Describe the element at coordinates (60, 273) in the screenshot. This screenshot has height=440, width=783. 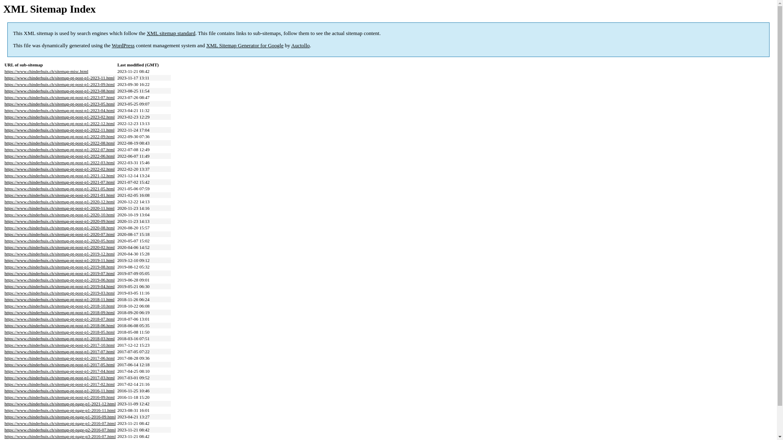
I see `https://www.chinderhuis.ch/sitemap-pt-post-p1-2019-07.html` at that location.